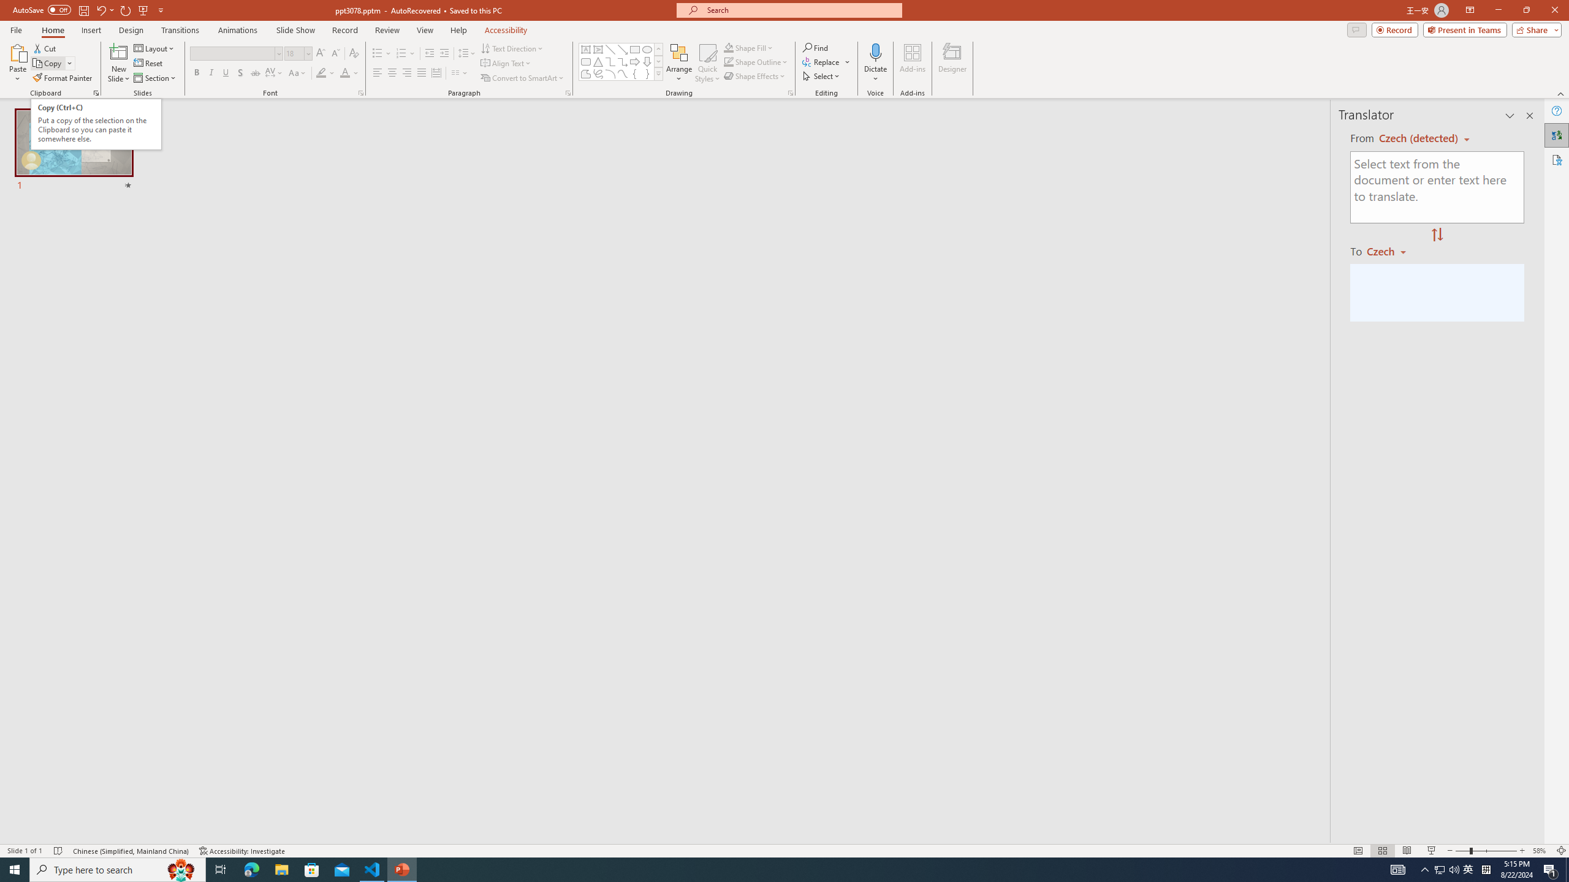  I want to click on New Slide, so click(119, 63).